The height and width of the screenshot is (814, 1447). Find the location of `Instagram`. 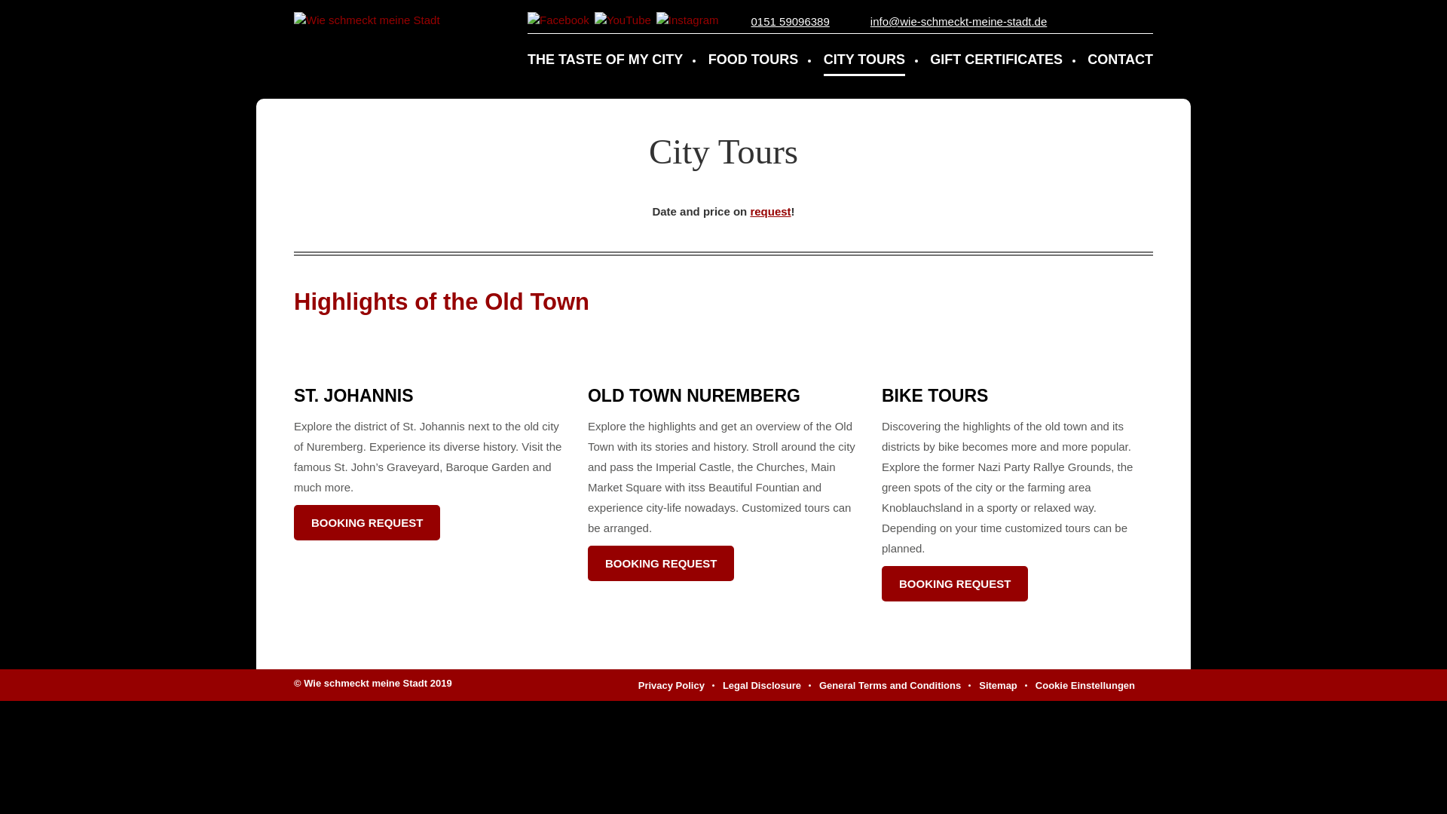

Instagram is located at coordinates (687, 19).